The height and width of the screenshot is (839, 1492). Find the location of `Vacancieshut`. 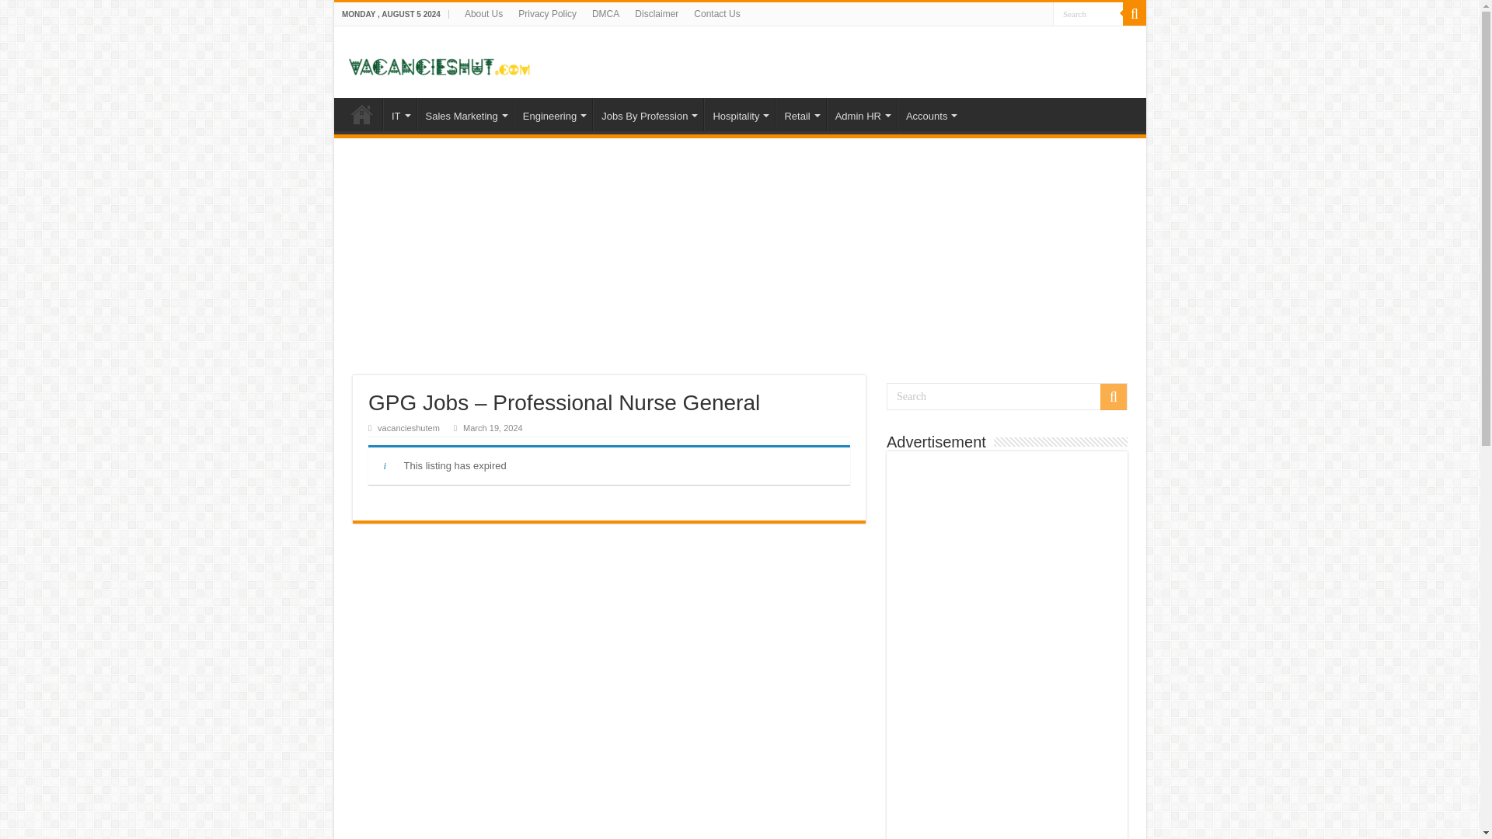

Vacancieshut is located at coordinates (439, 61).